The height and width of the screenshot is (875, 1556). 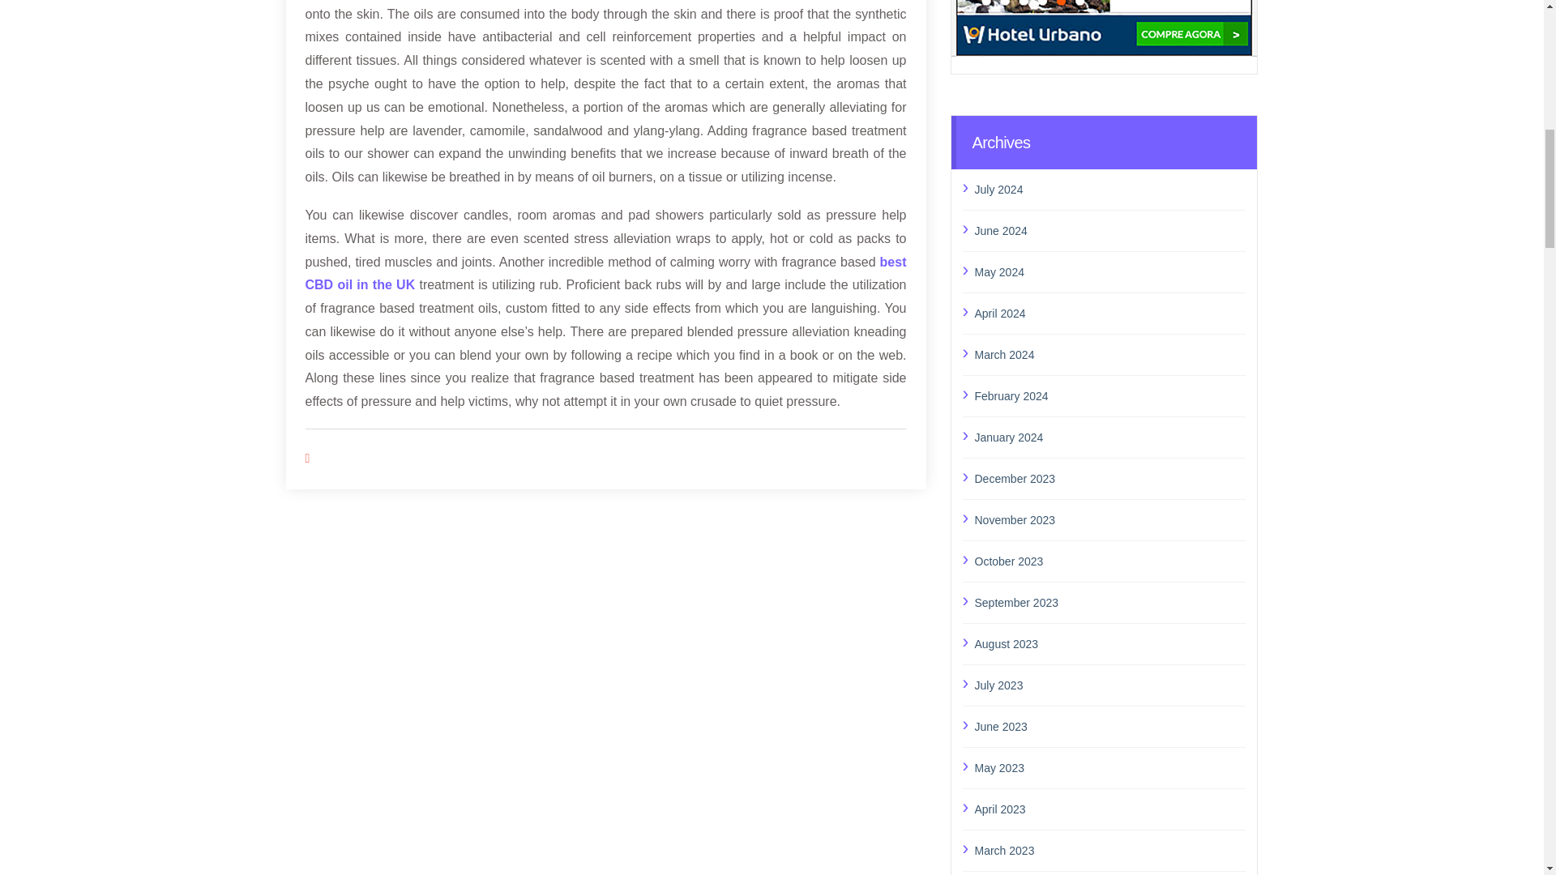 I want to click on October 2023, so click(x=1109, y=561).